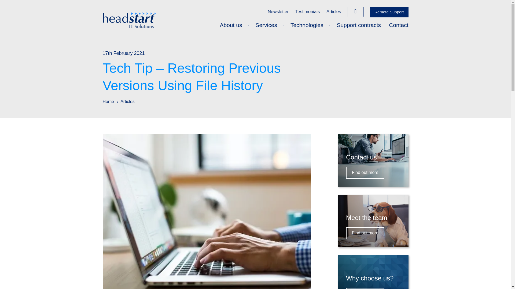  What do you see at coordinates (255, 20) in the screenshot?
I see `Headstart IT Solutions` at bounding box center [255, 20].